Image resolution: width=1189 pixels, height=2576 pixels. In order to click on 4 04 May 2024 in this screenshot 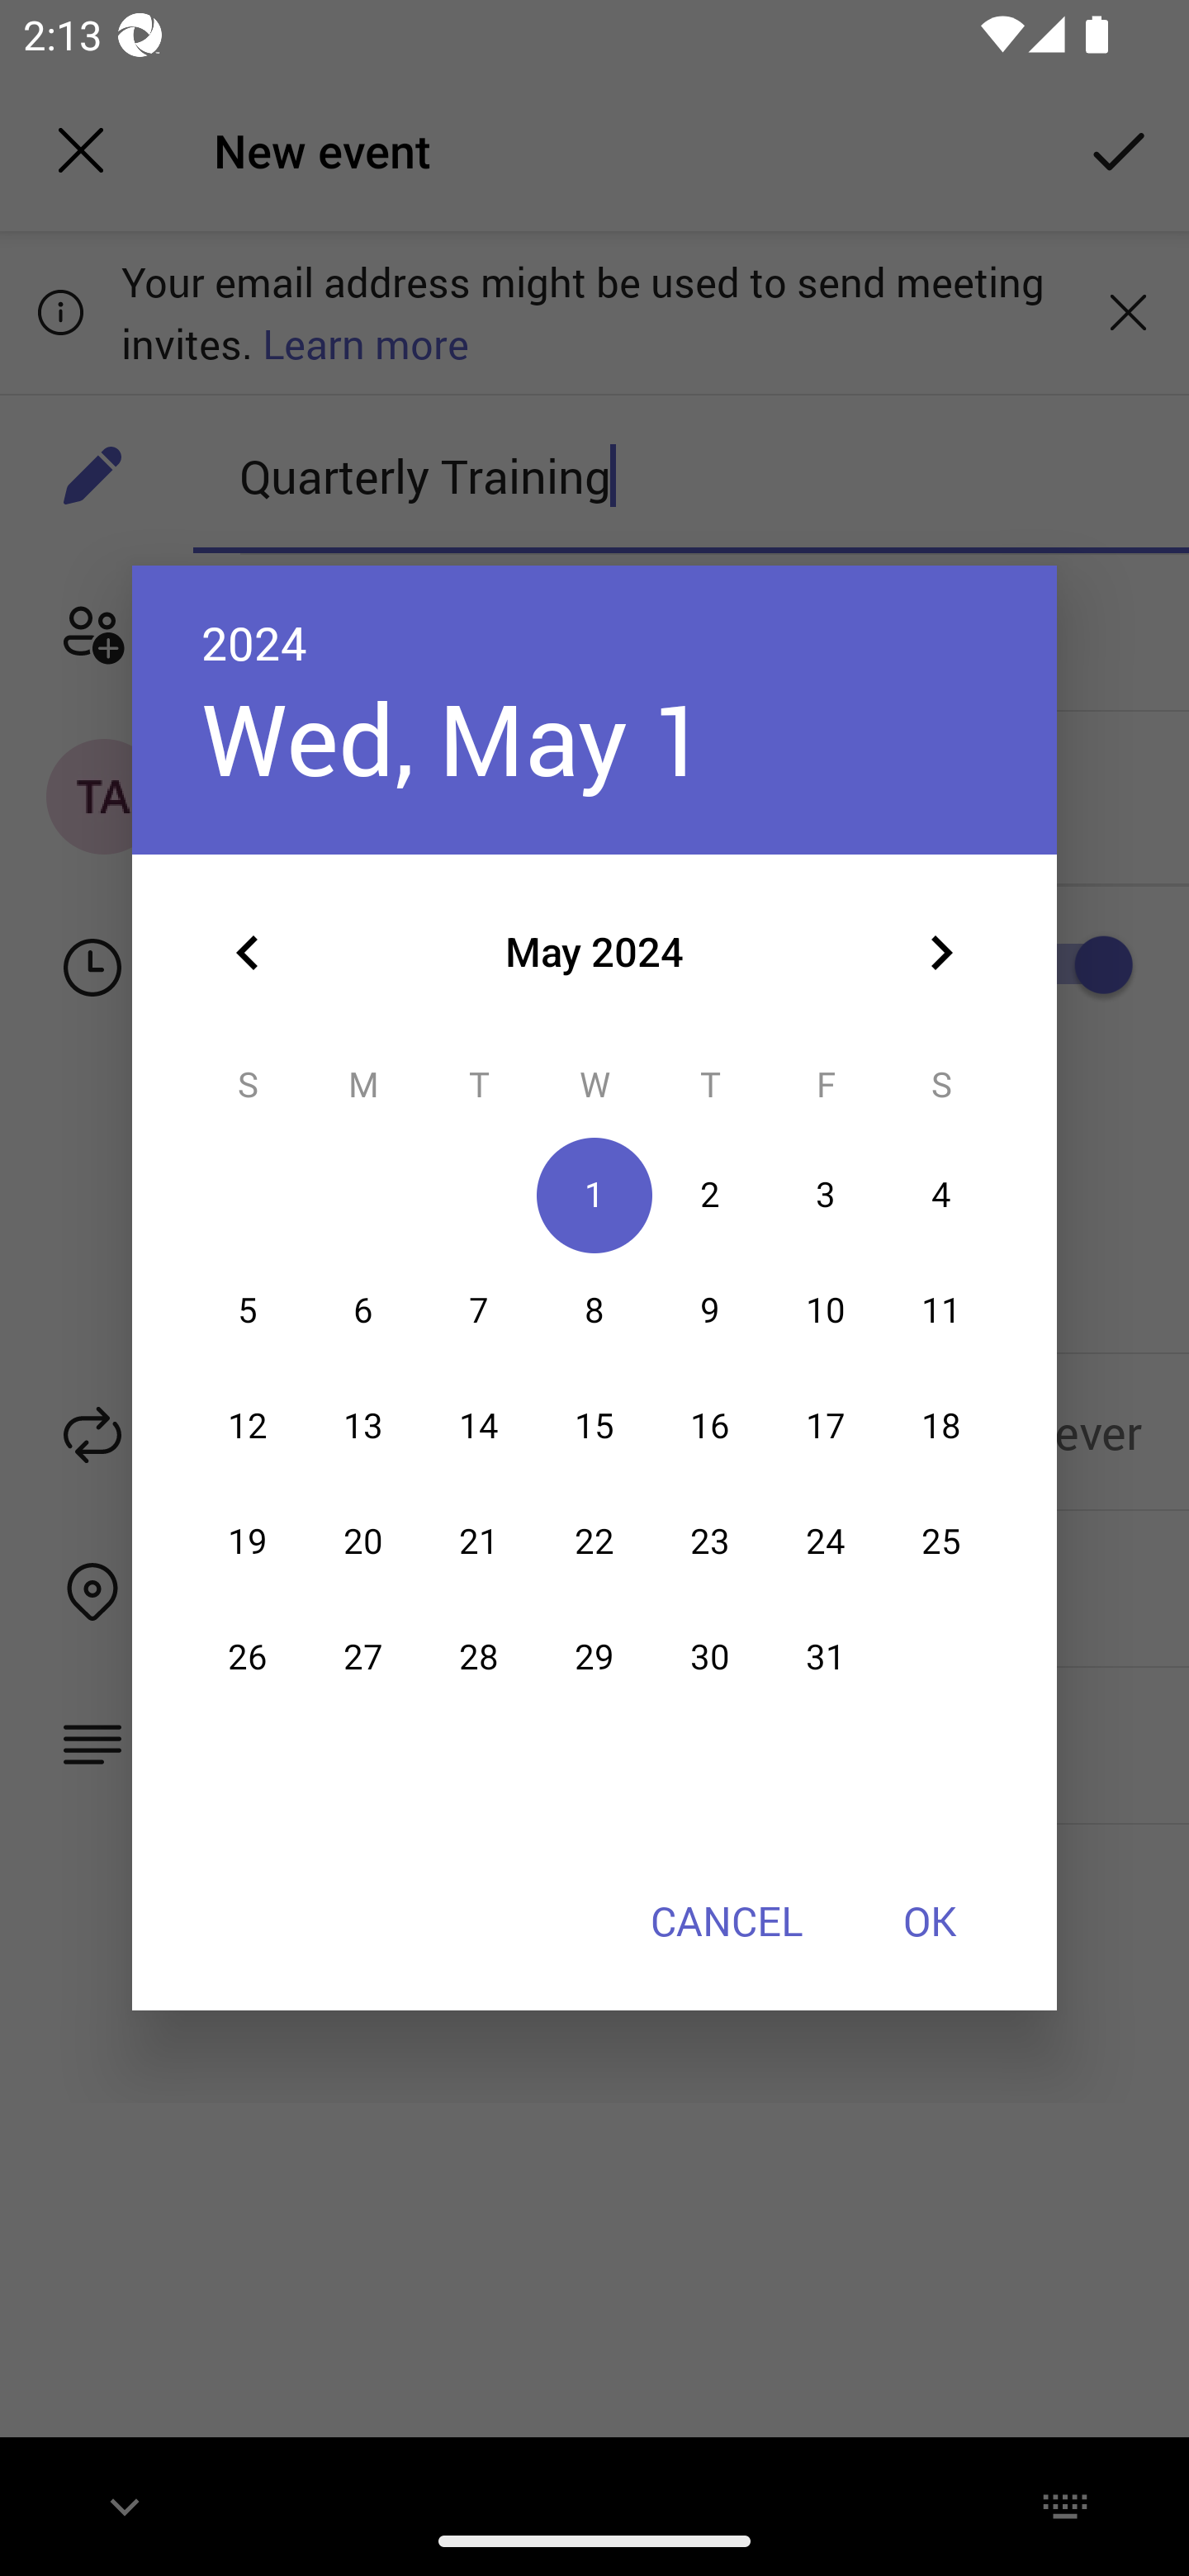, I will do `click(940, 1196)`.